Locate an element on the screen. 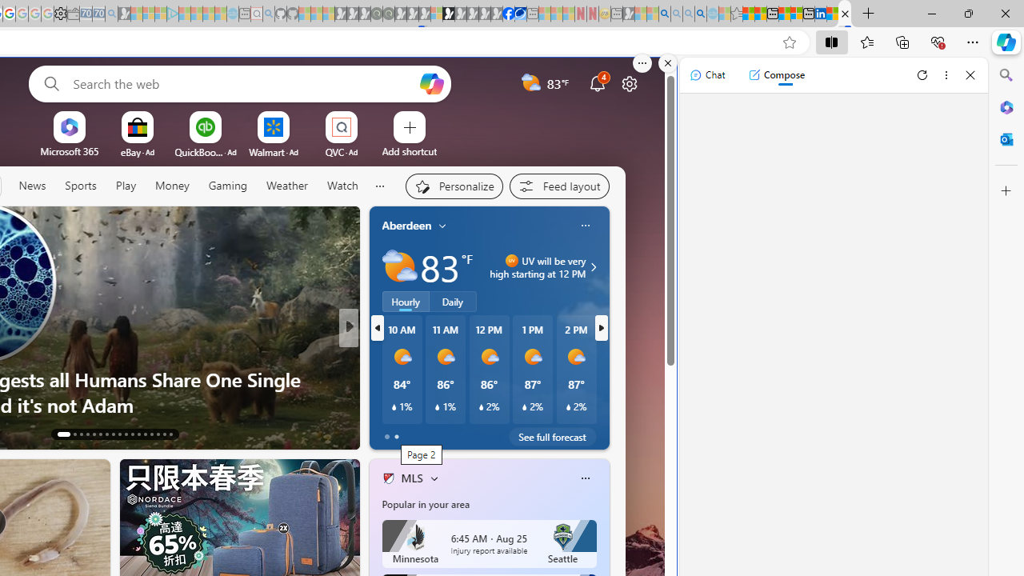  AZ Animals (US) is located at coordinates (382, 354).